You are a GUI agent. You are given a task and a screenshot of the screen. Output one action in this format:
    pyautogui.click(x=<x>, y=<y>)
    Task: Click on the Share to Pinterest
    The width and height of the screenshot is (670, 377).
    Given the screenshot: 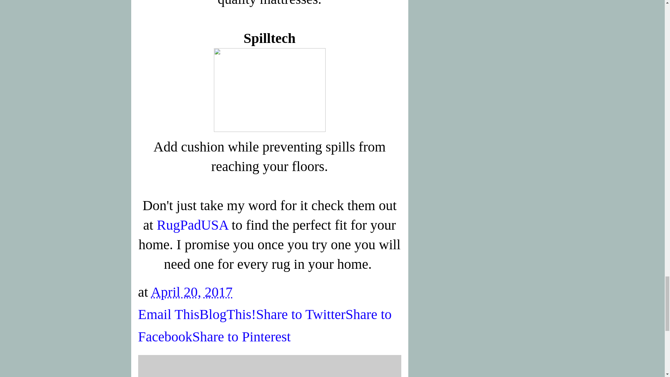 What is the action you would take?
    pyautogui.click(x=241, y=337)
    